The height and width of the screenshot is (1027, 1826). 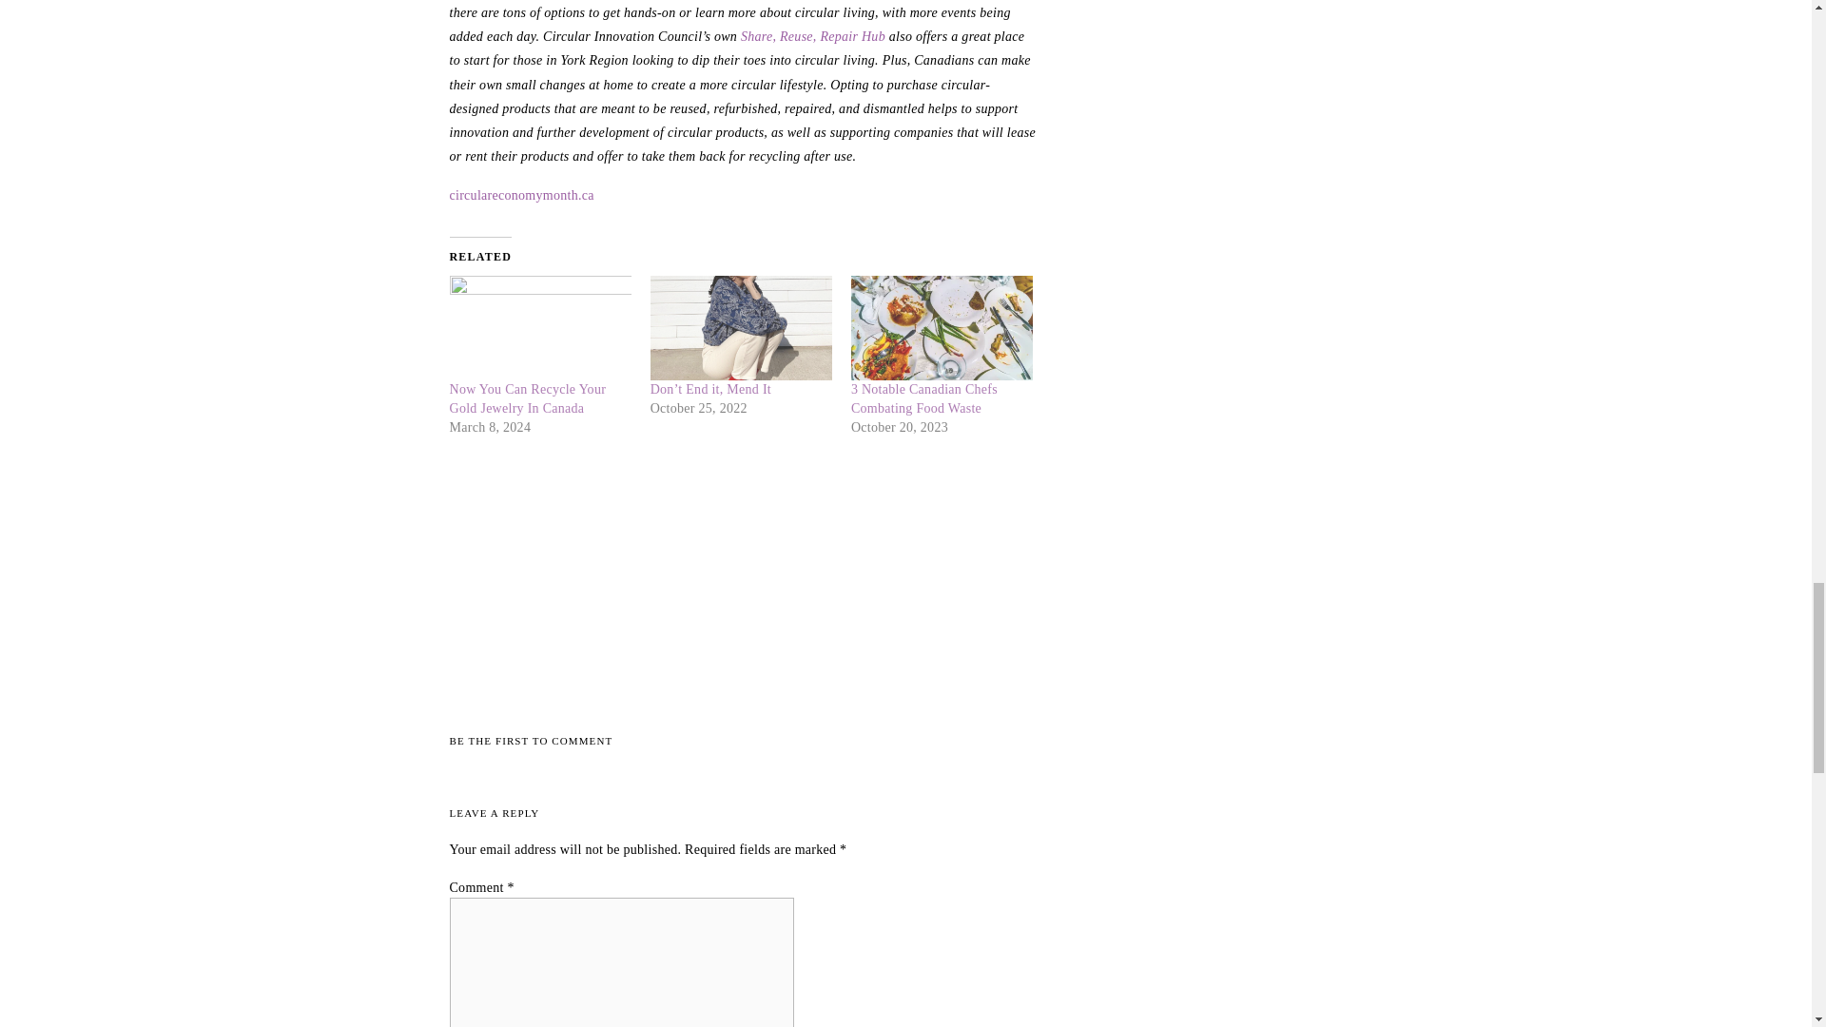 I want to click on Now You Can Recycle Your Gold Jewelry In Canada, so click(x=527, y=398).